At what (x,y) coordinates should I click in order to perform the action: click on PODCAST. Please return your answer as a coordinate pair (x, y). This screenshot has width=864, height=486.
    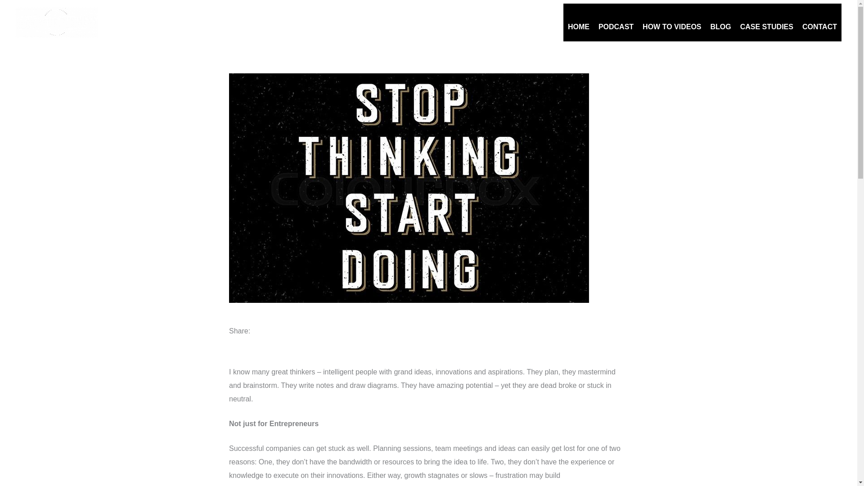
    Looking at the image, I should click on (616, 22).